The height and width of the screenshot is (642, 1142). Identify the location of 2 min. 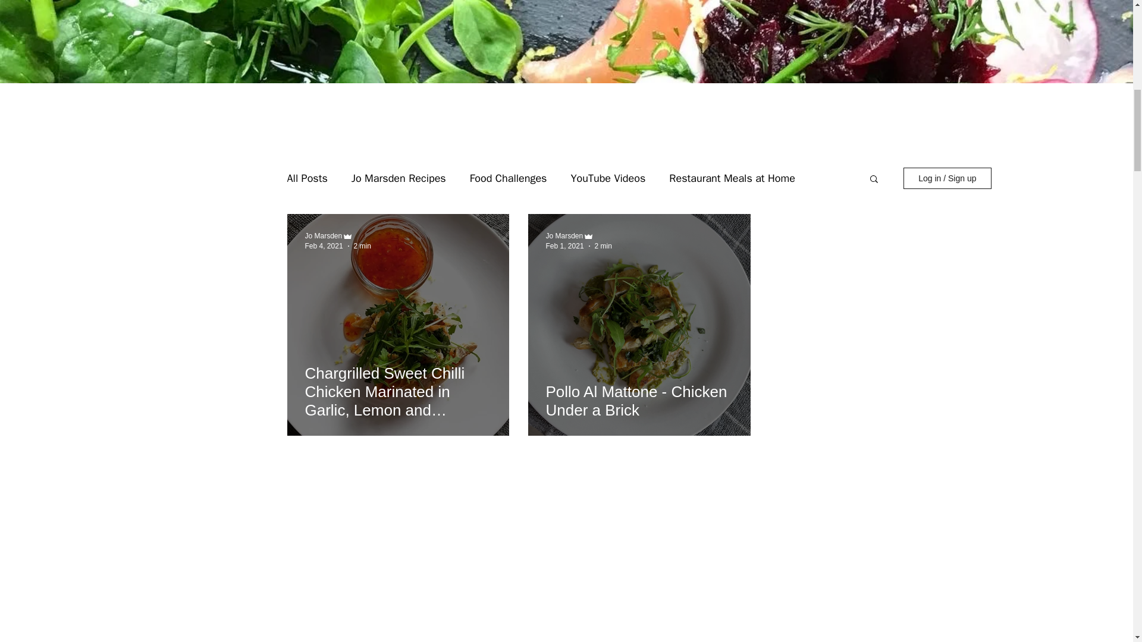
(363, 246).